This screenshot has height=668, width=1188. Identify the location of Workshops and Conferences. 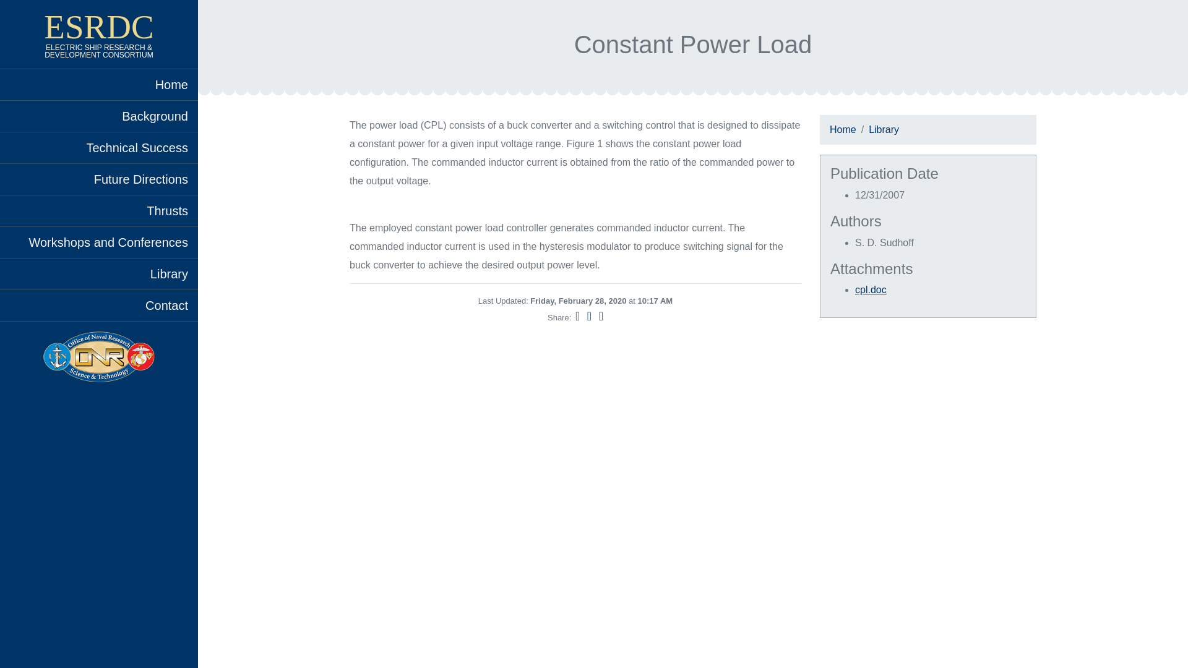
(99, 242).